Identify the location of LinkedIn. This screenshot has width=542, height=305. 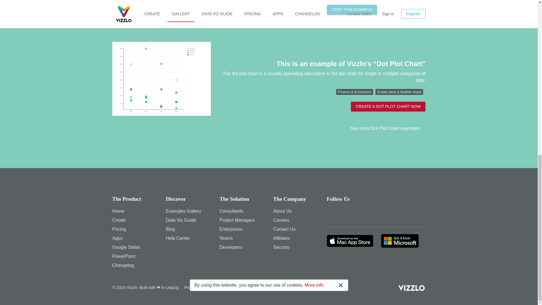
(364, 213).